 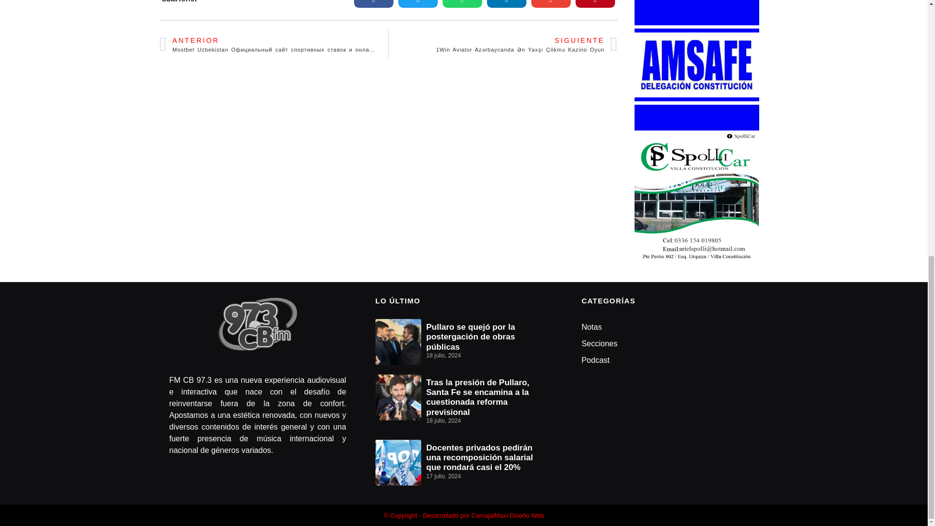 I want to click on Podcast, so click(x=670, y=360).